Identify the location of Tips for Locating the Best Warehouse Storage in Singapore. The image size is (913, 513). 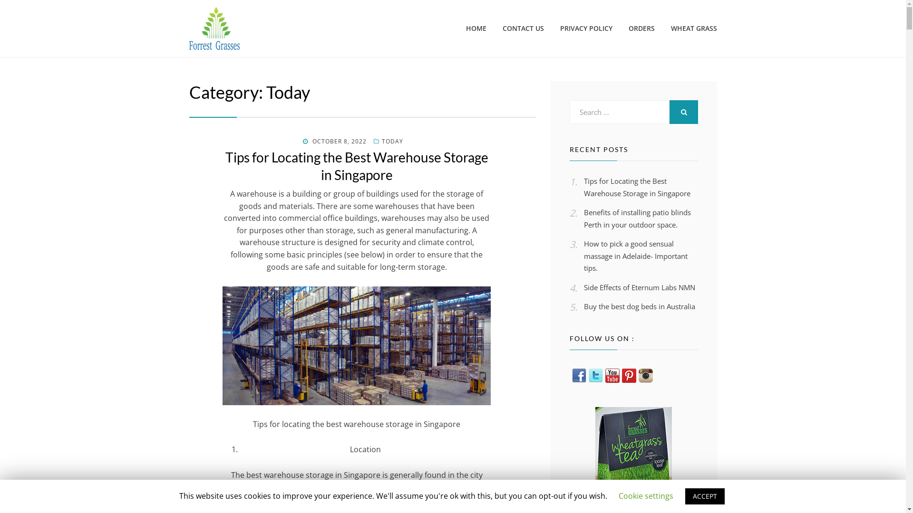
(637, 187).